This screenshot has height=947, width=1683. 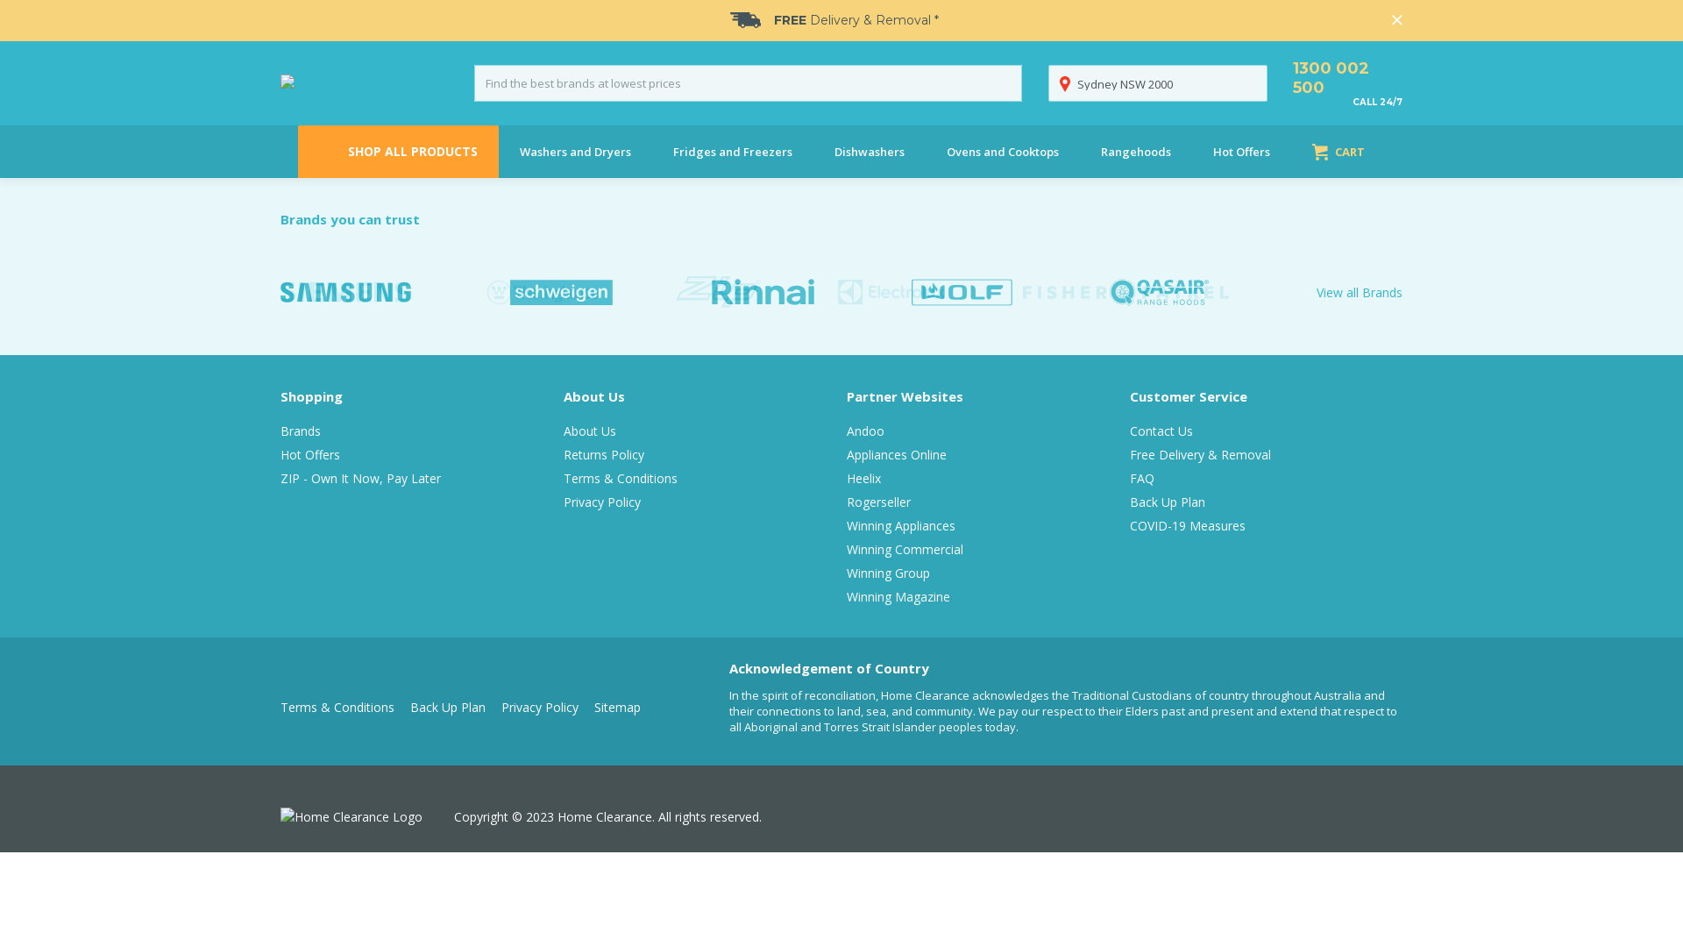 I want to click on Ovens and Cooktops, so click(x=1003, y=152).